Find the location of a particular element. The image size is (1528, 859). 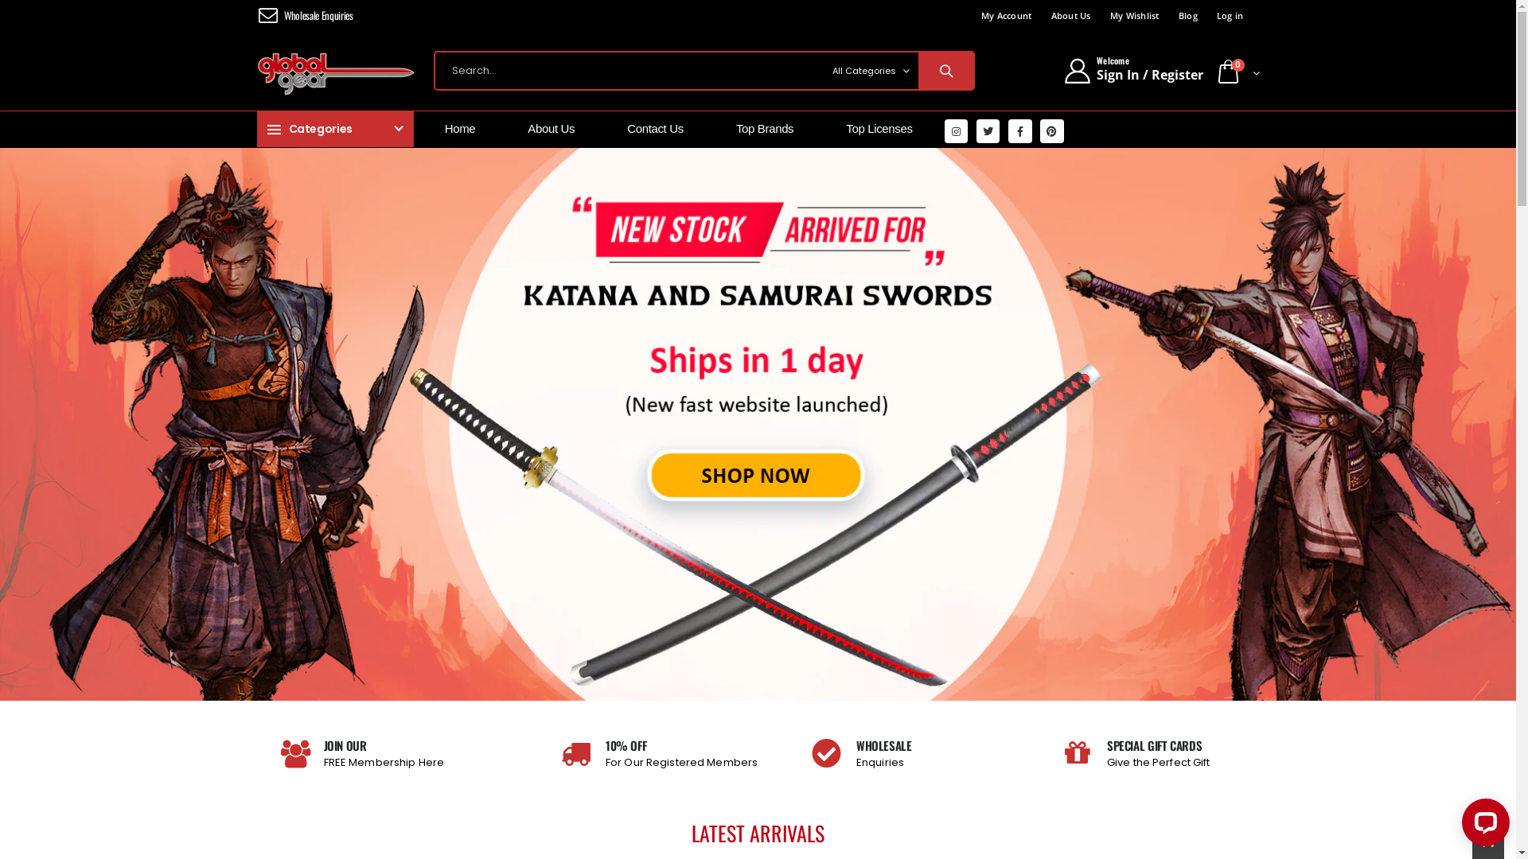

Log in is located at coordinates (1230, 14).